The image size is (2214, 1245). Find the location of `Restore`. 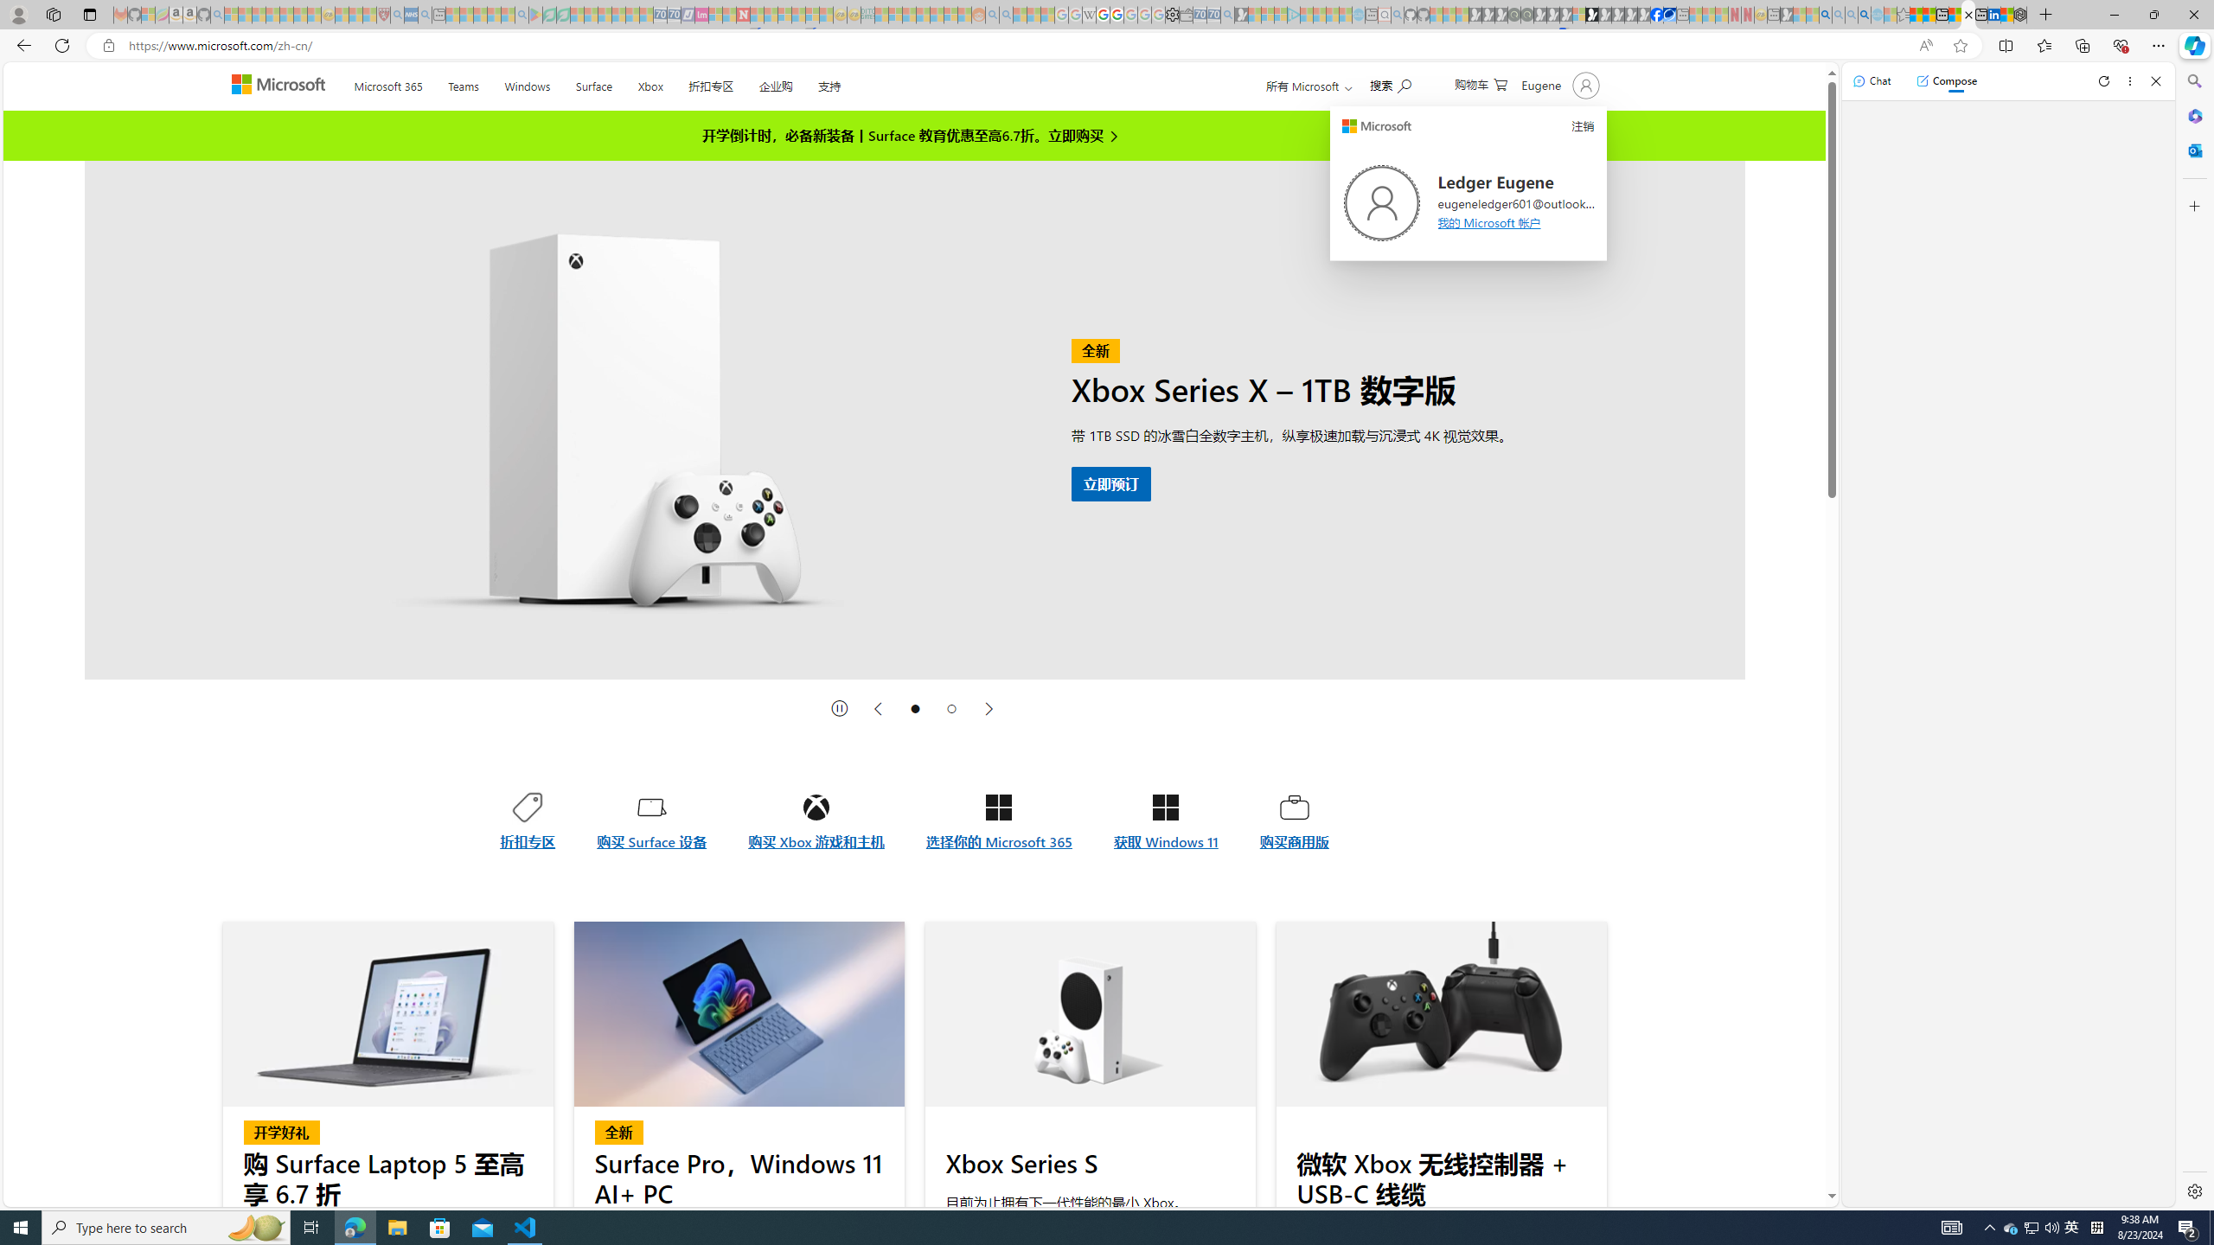

Restore is located at coordinates (2153, 15).